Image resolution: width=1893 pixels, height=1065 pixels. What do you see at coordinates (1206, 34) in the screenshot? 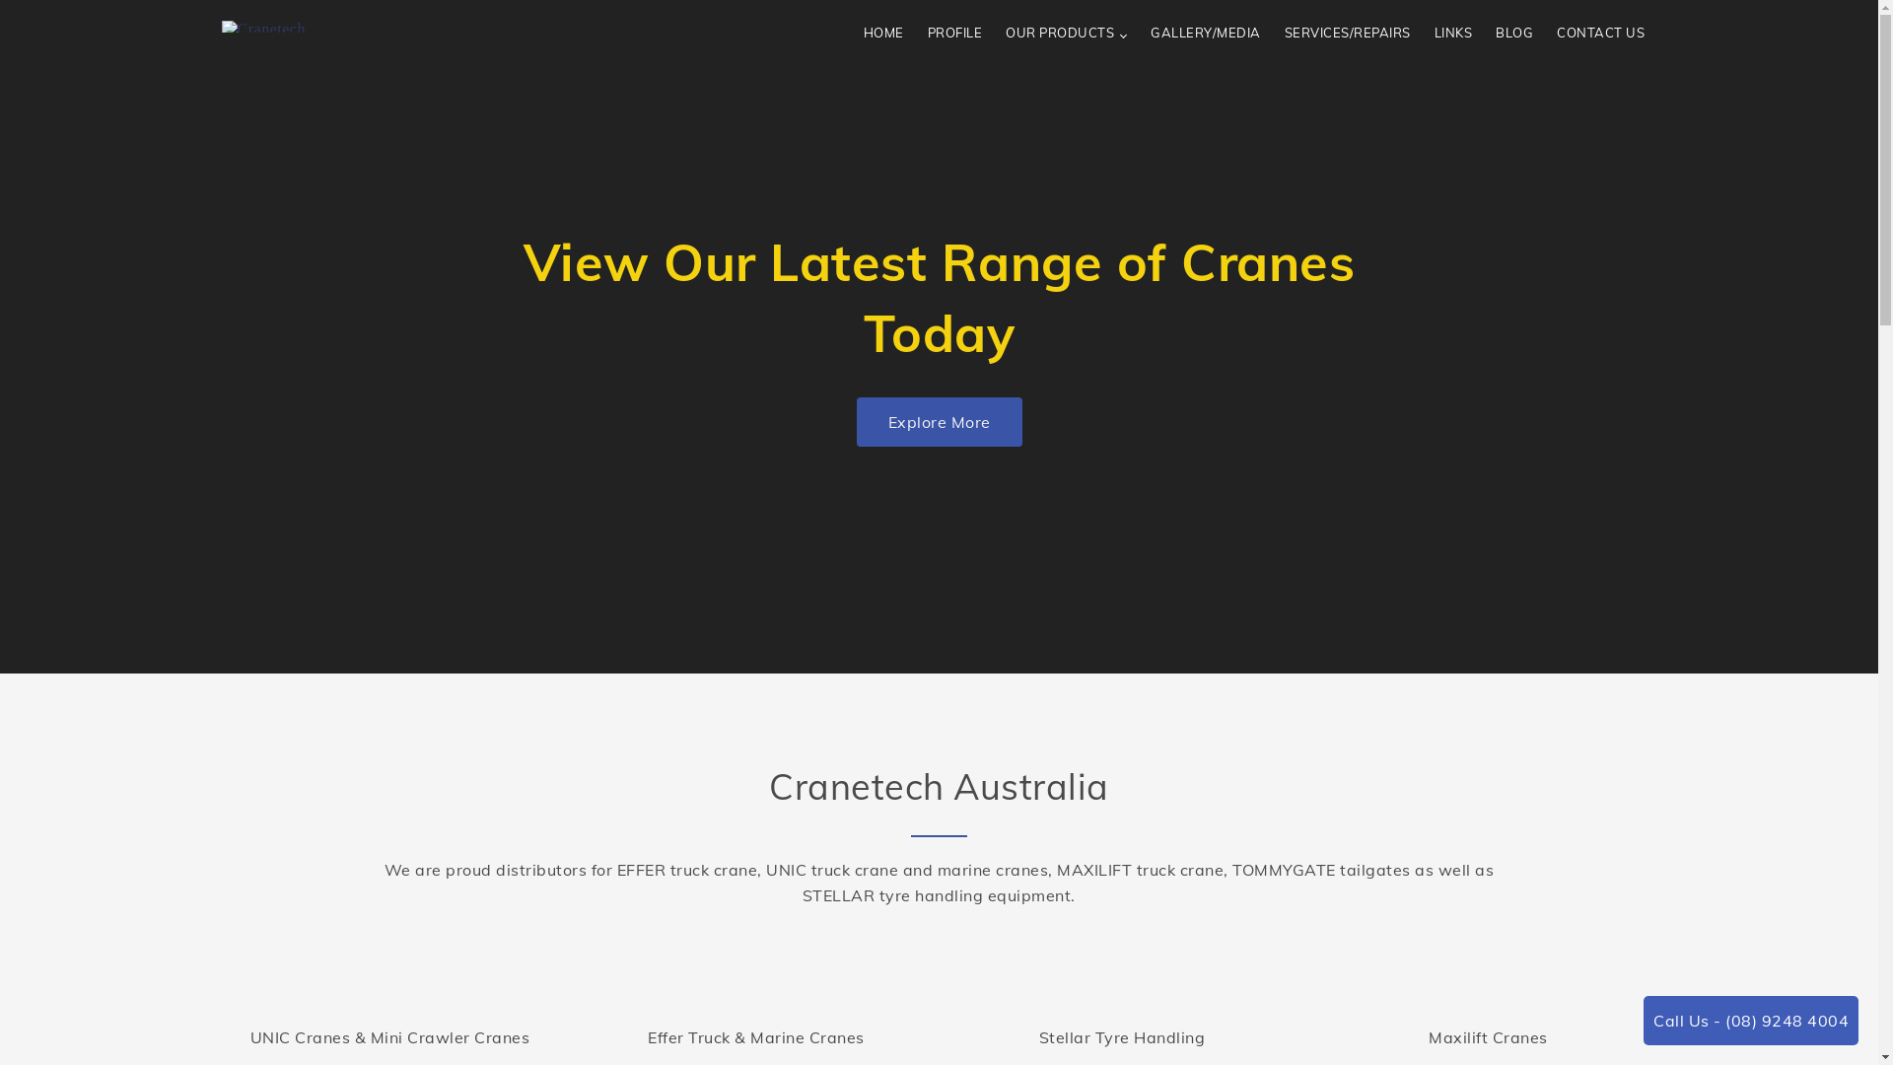
I see `GALLERY/MEDIA` at bounding box center [1206, 34].